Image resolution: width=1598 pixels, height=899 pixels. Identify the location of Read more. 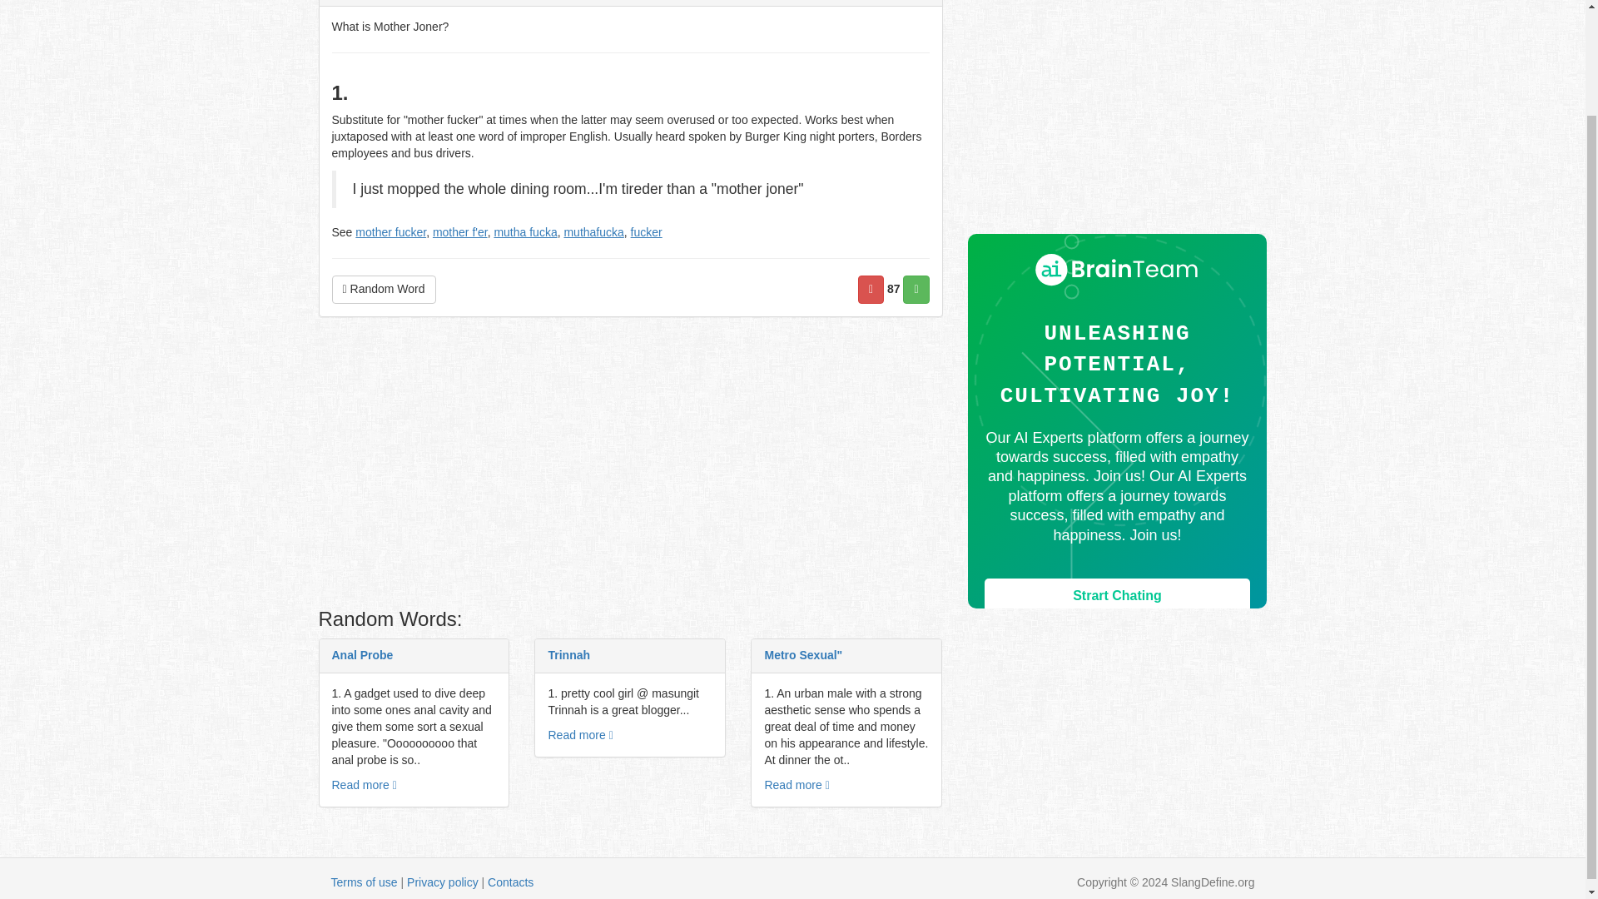
(363, 785).